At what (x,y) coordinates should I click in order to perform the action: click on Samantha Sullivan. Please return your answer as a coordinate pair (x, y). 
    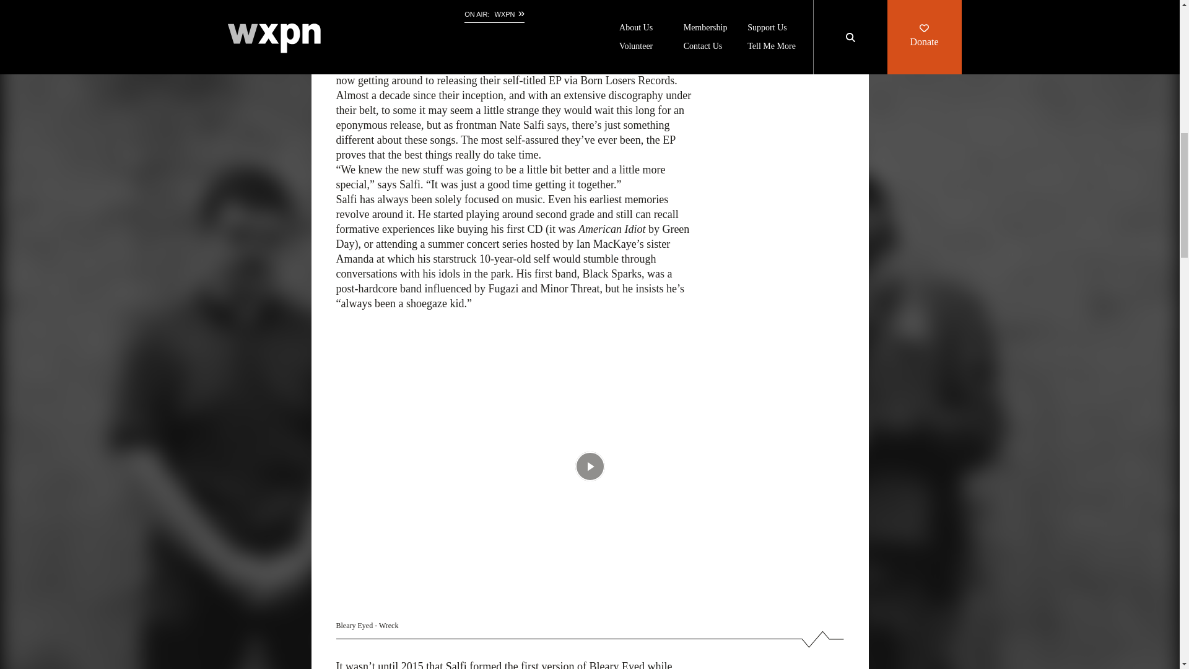
    Looking at the image, I should click on (385, 1).